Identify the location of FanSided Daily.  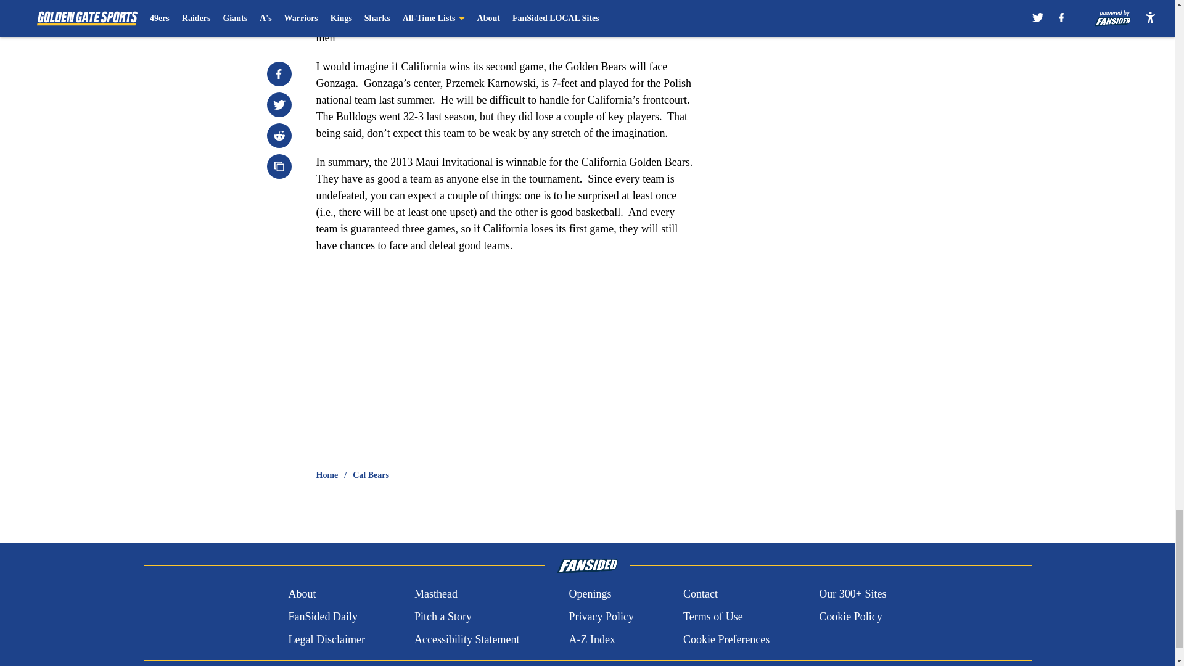
(322, 617).